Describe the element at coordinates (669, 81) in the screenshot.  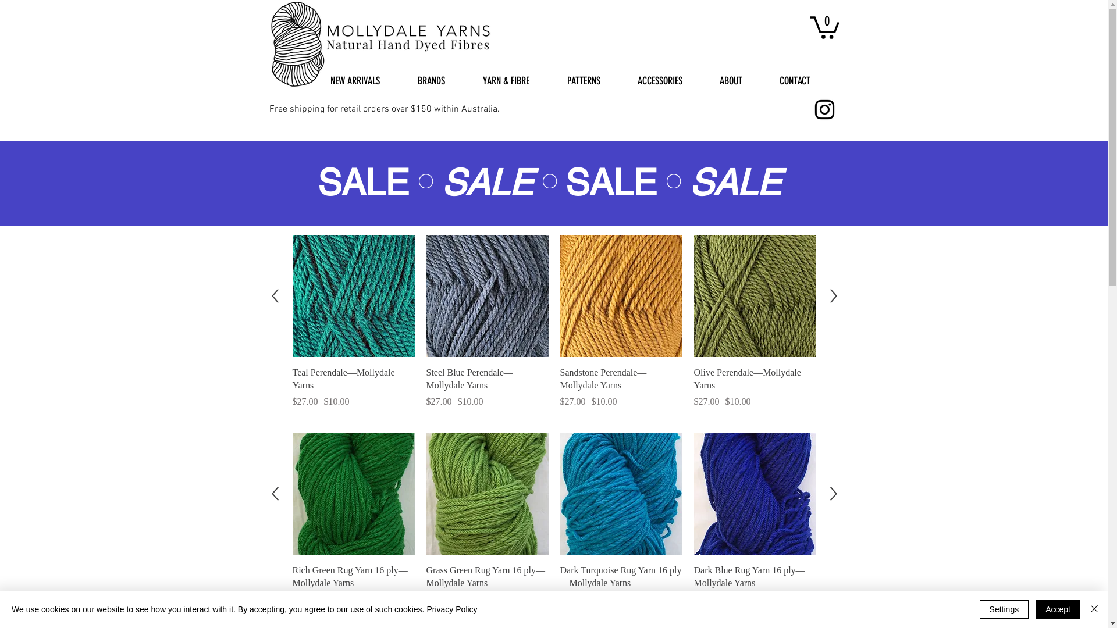
I see `ACCESSORIES` at that location.